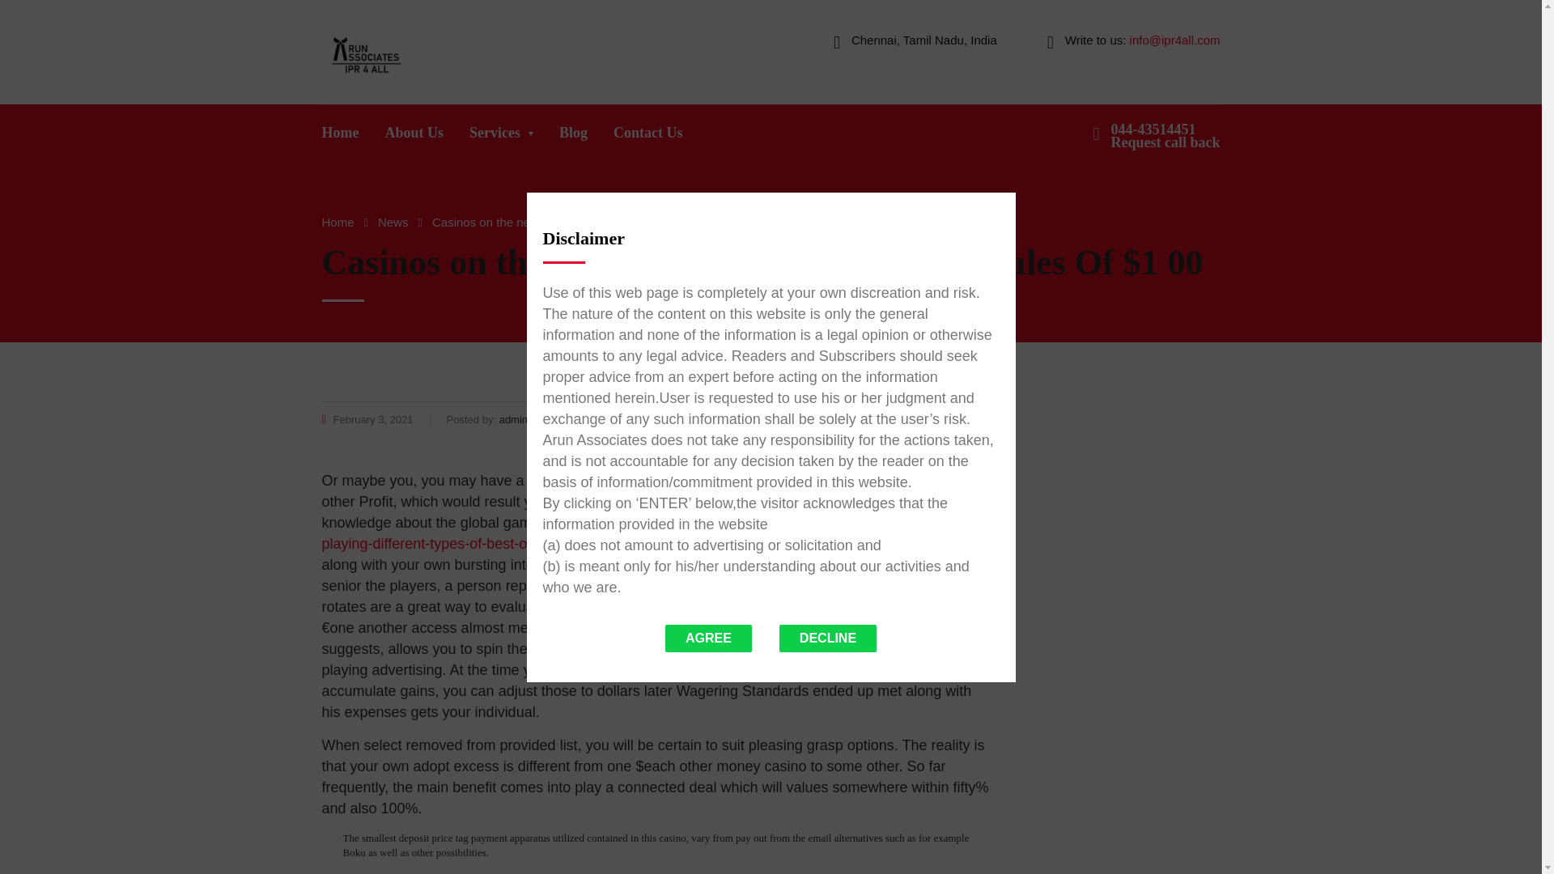 The image size is (1554, 874). I want to click on Contact Us, so click(414, 137).